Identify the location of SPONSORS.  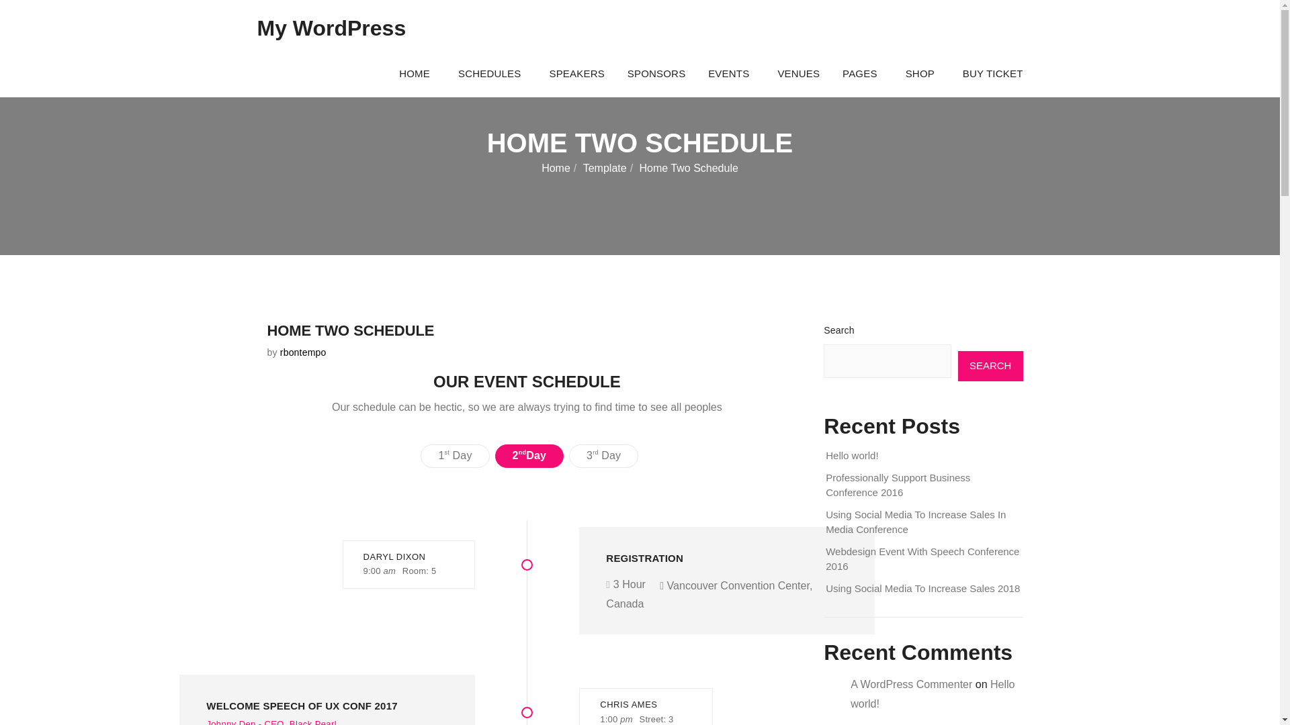
(656, 74).